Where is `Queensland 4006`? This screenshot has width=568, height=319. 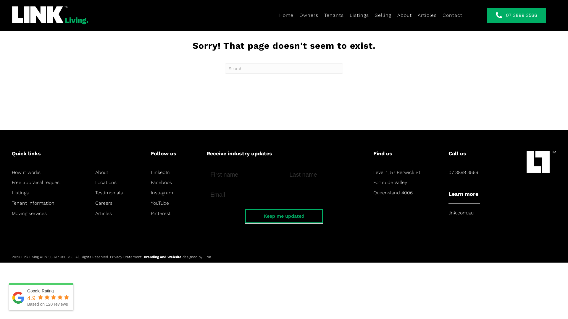 Queensland 4006 is located at coordinates (393, 193).